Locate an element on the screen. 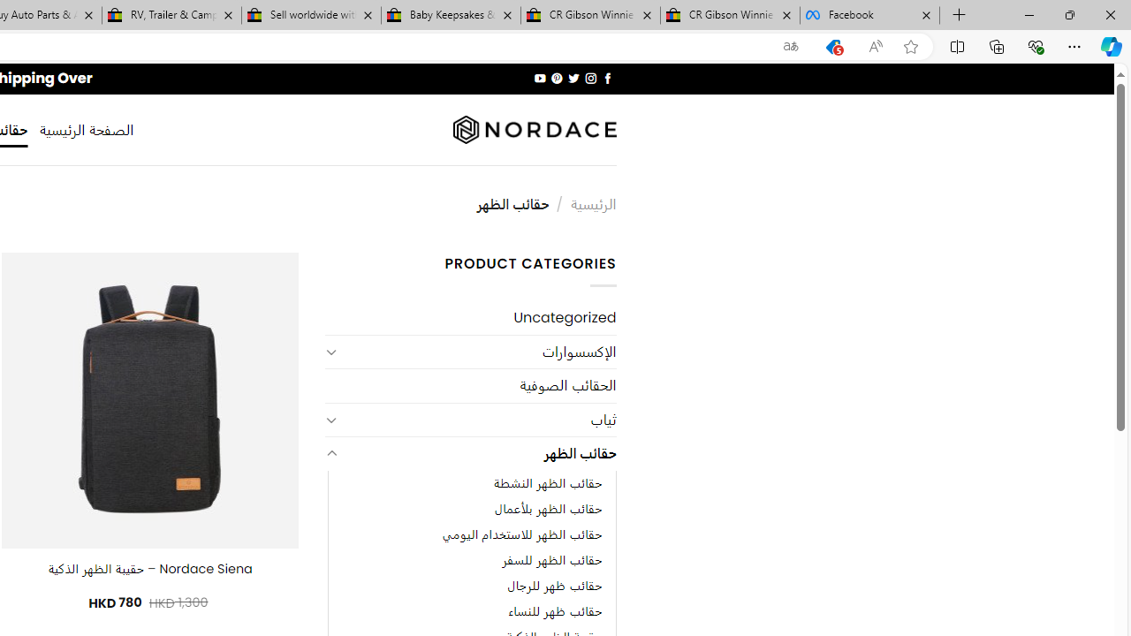  Sell worldwide with eBay is located at coordinates (311, 16).